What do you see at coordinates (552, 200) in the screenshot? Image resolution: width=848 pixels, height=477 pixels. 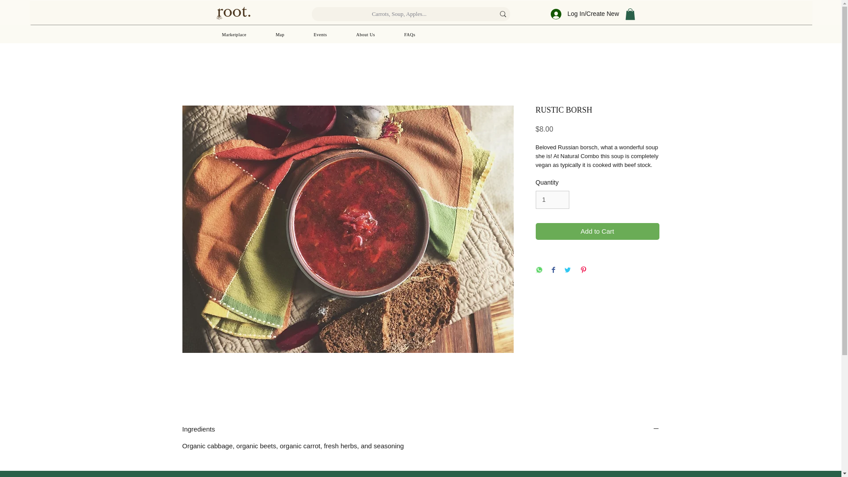 I see `1` at bounding box center [552, 200].